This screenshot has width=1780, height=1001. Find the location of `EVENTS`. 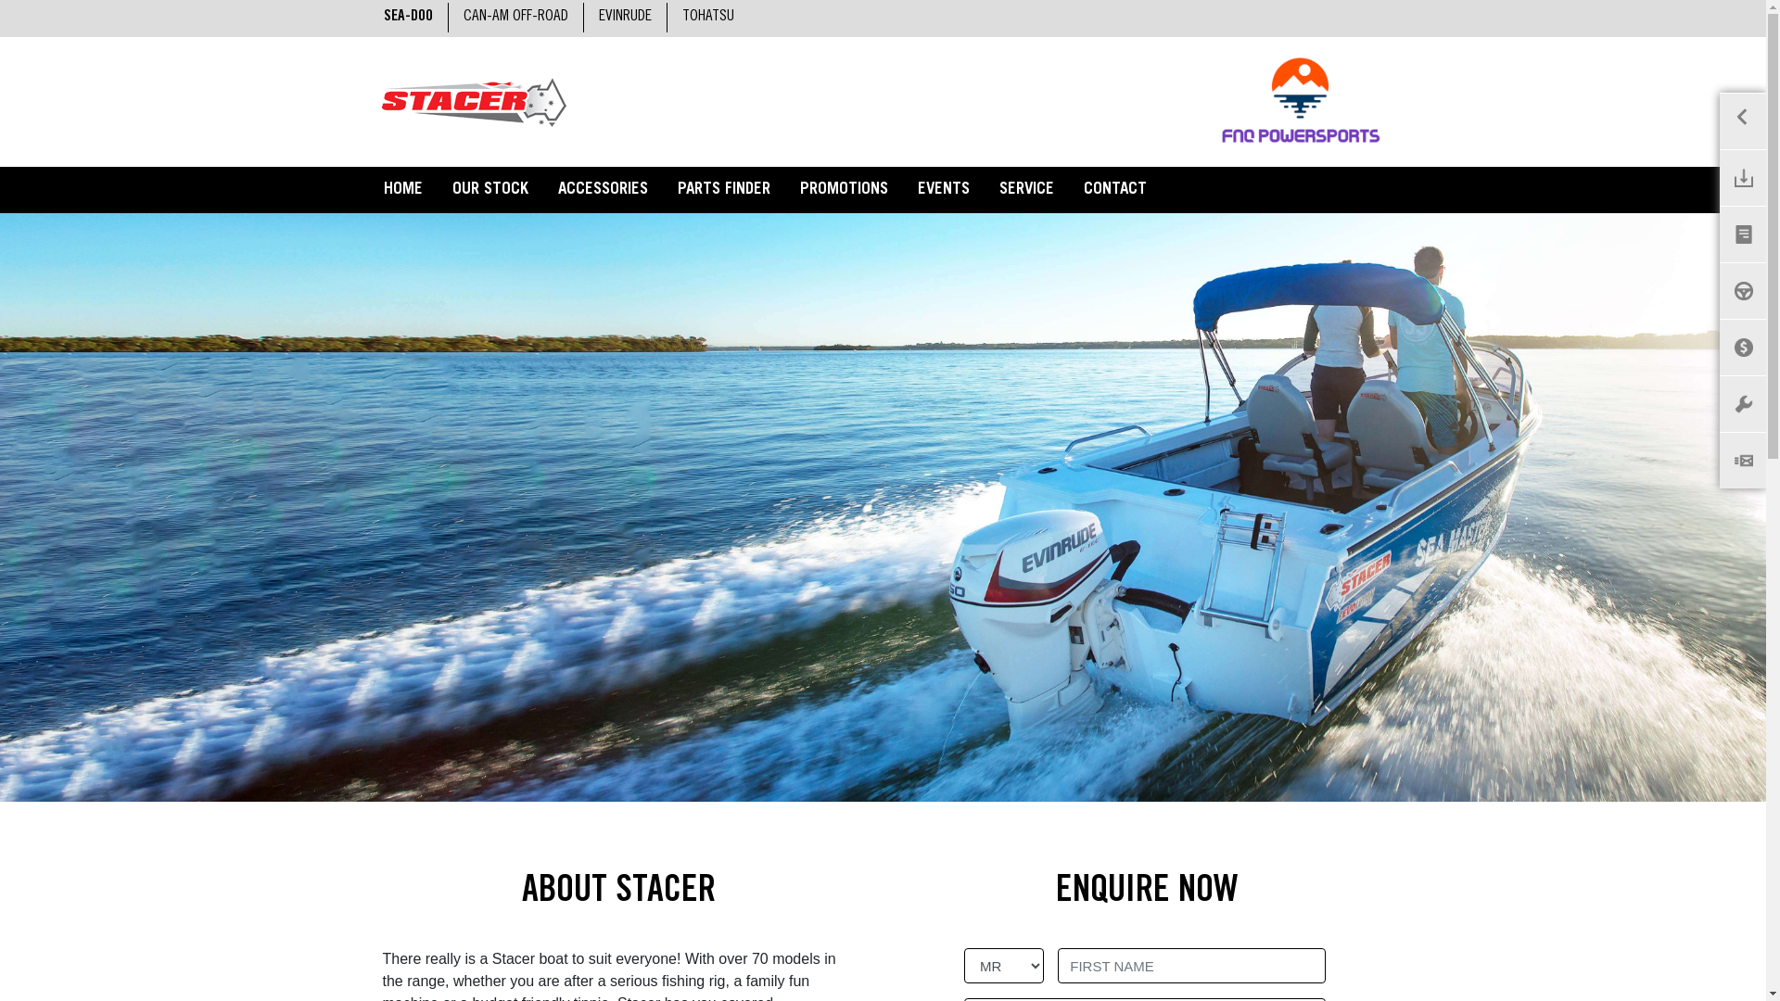

EVENTS is located at coordinates (944, 191).